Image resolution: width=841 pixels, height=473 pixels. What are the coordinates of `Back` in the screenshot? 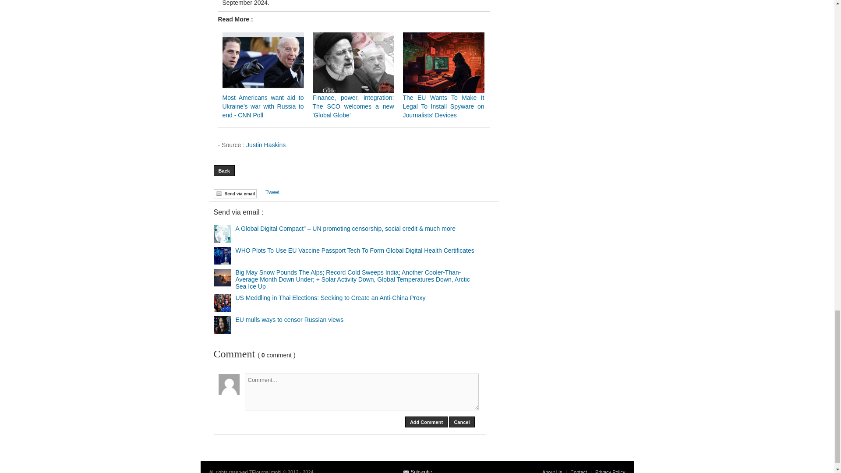 It's located at (224, 170).